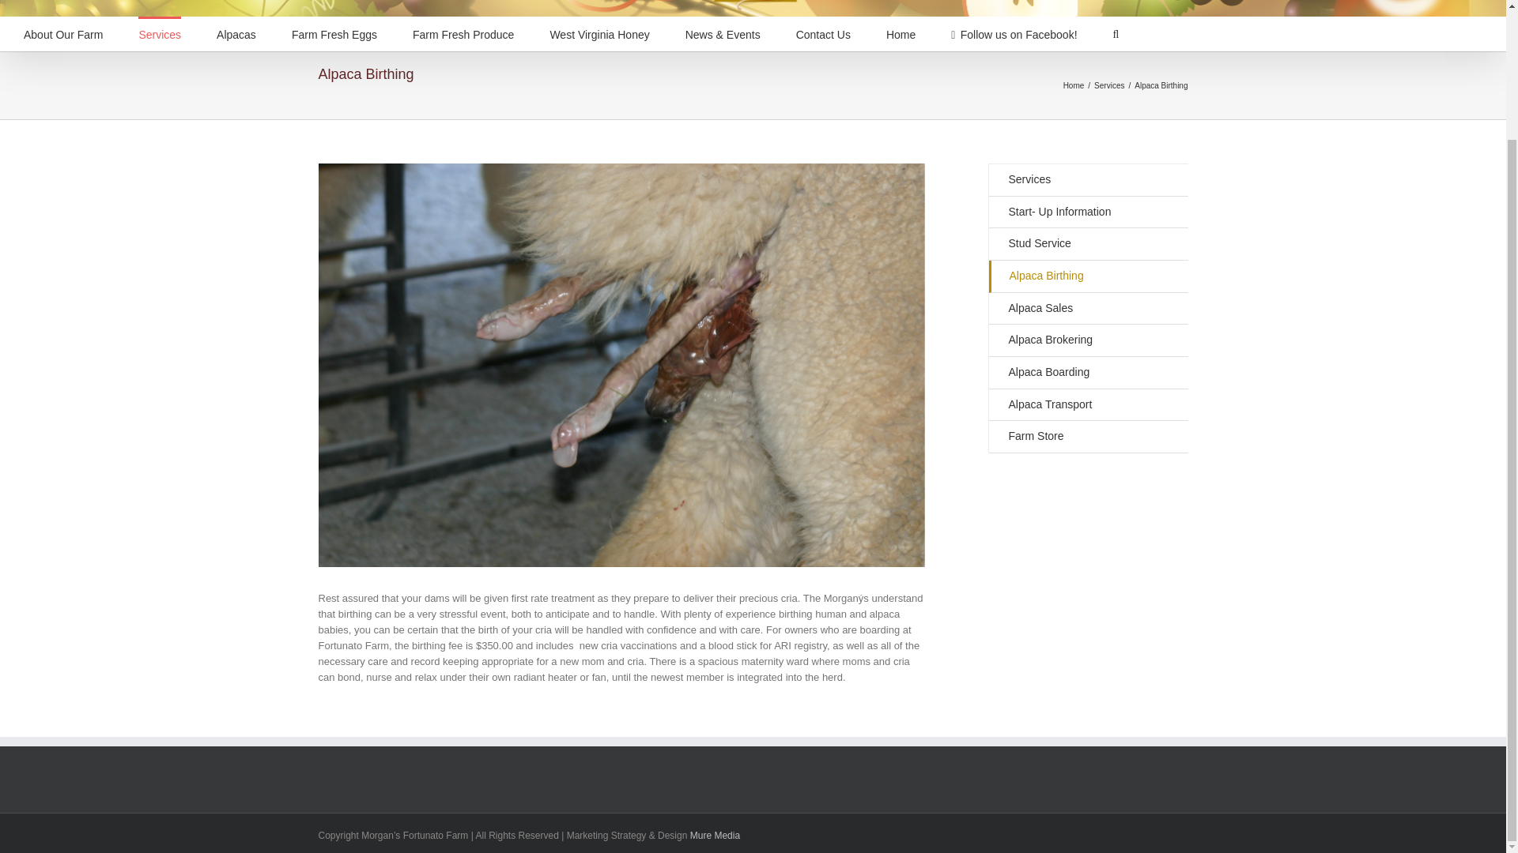 The width and height of the screenshot is (1518, 853). Describe the element at coordinates (1087, 180) in the screenshot. I see `Back to Parent Page` at that location.